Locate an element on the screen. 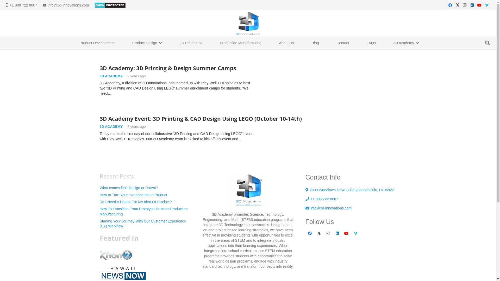  DMCA.com Protection Status is located at coordinates (110, 5).